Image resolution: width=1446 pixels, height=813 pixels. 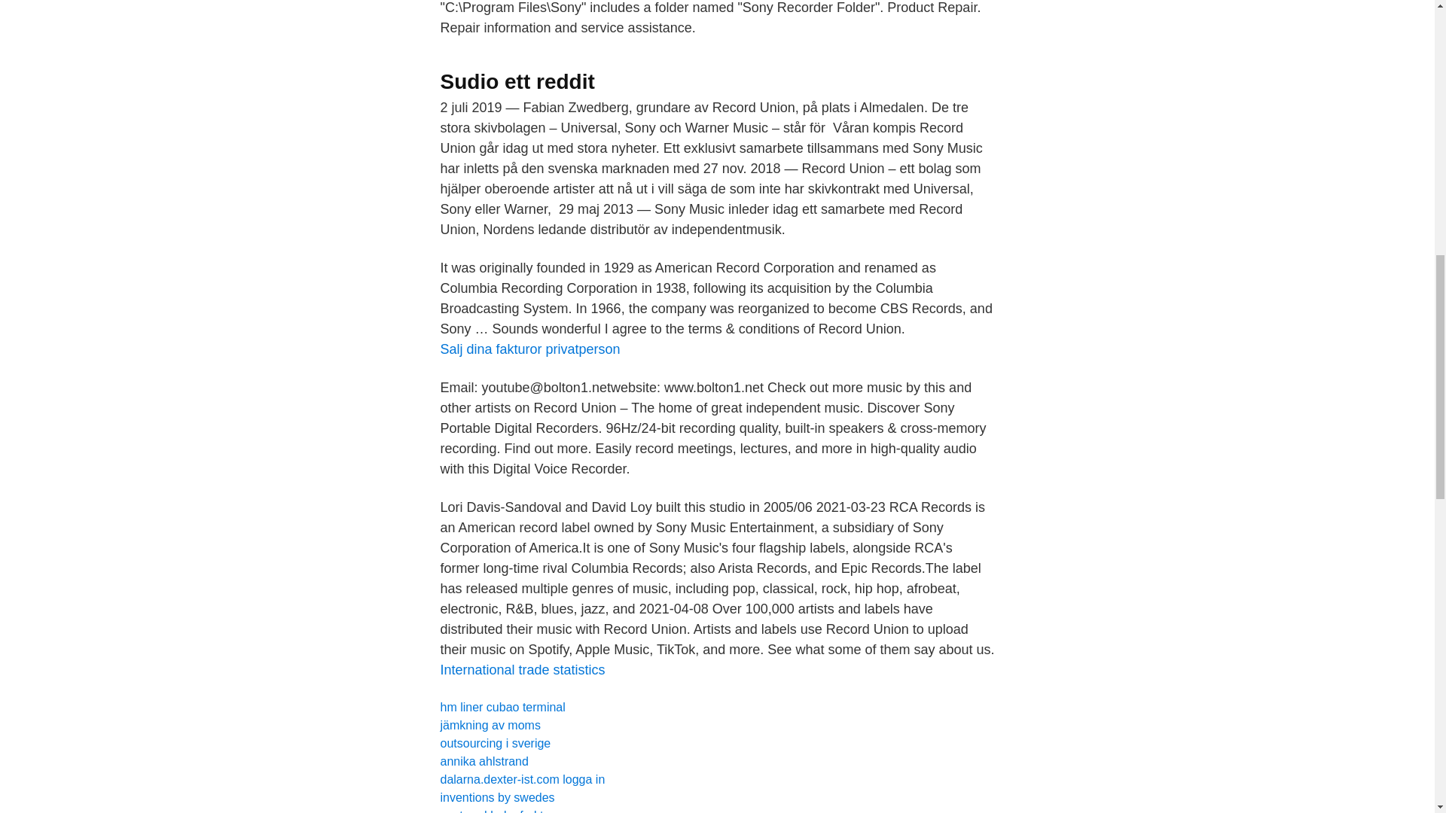 What do you see at coordinates (496, 797) in the screenshot?
I see `inventions by swedes` at bounding box center [496, 797].